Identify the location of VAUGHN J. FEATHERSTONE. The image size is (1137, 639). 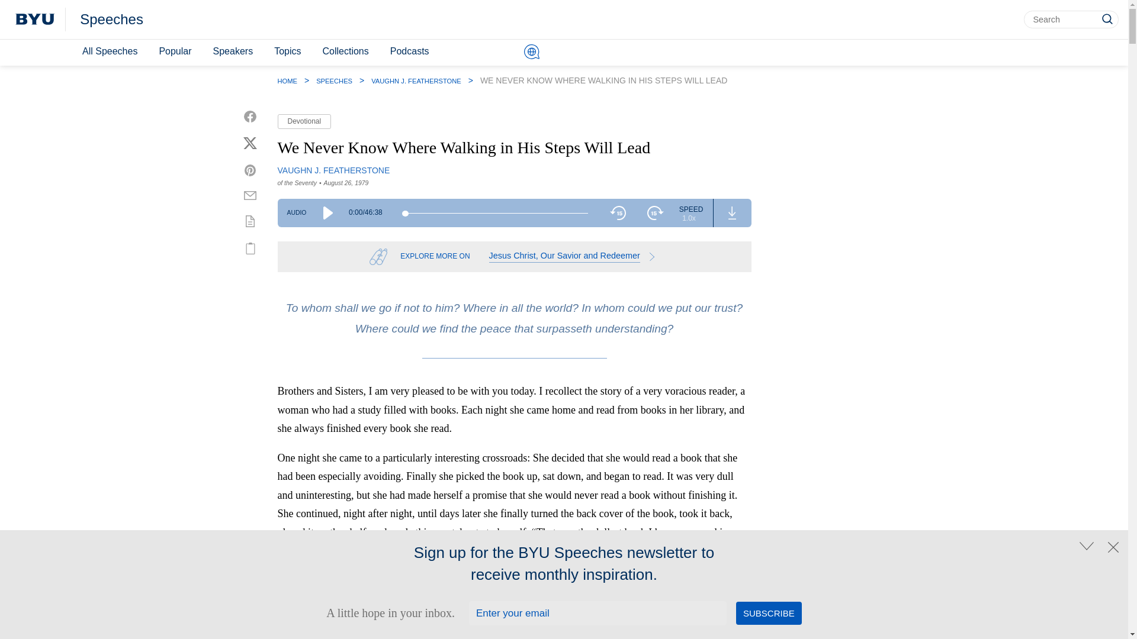
(333, 170).